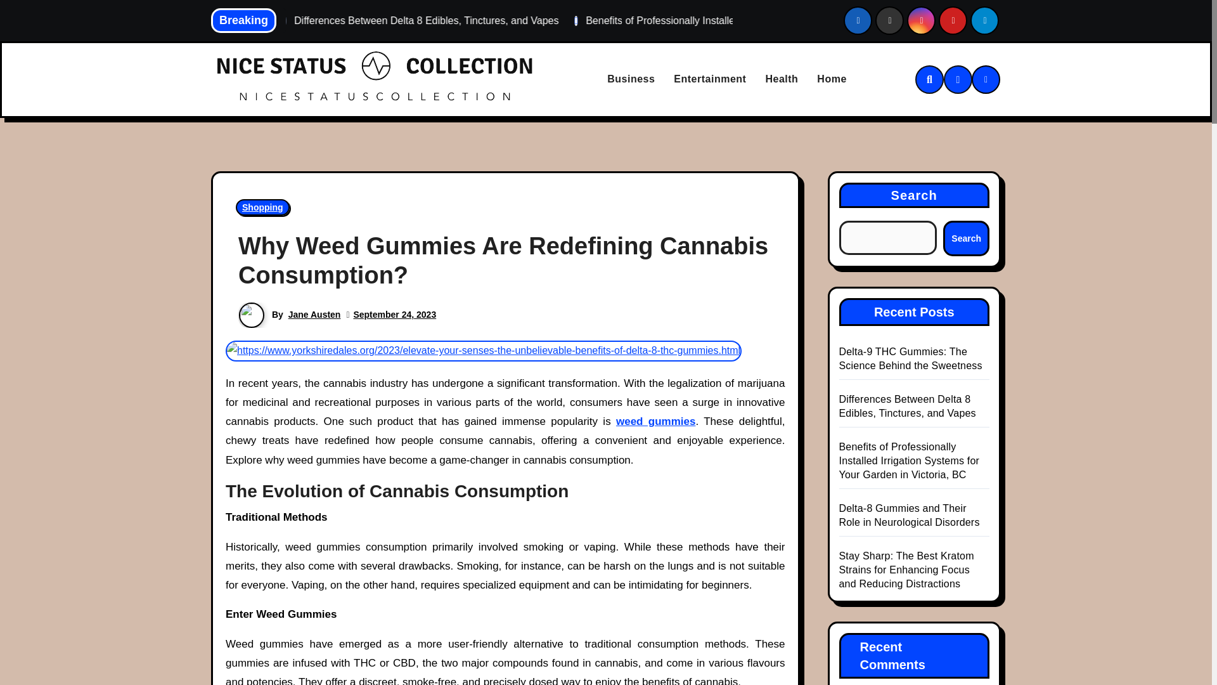 The height and width of the screenshot is (685, 1217). I want to click on Delta-9 THC Gummies: The Science Behind the Sweetness, so click(354, 20).